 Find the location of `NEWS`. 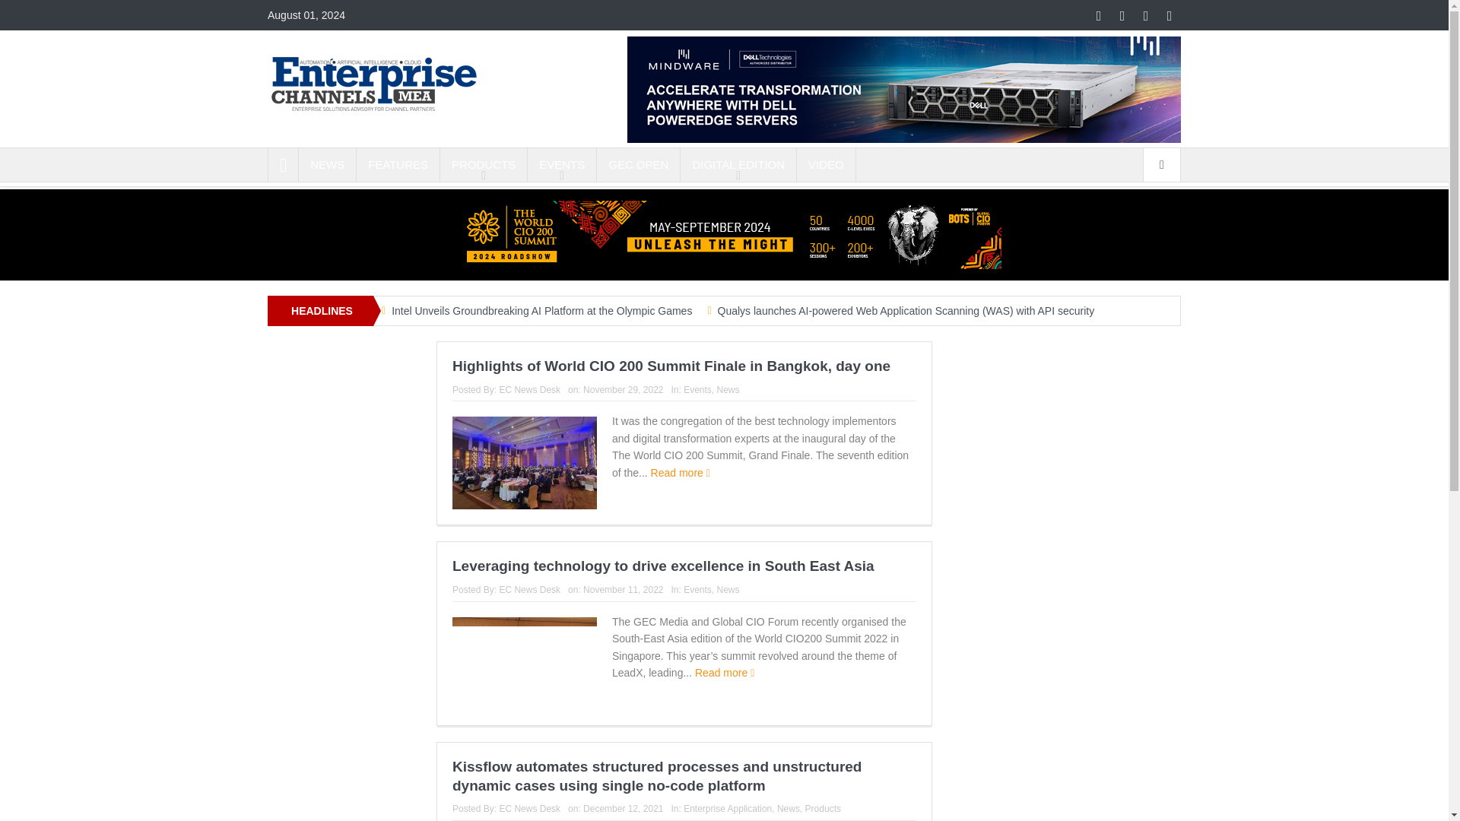

NEWS is located at coordinates (327, 164).